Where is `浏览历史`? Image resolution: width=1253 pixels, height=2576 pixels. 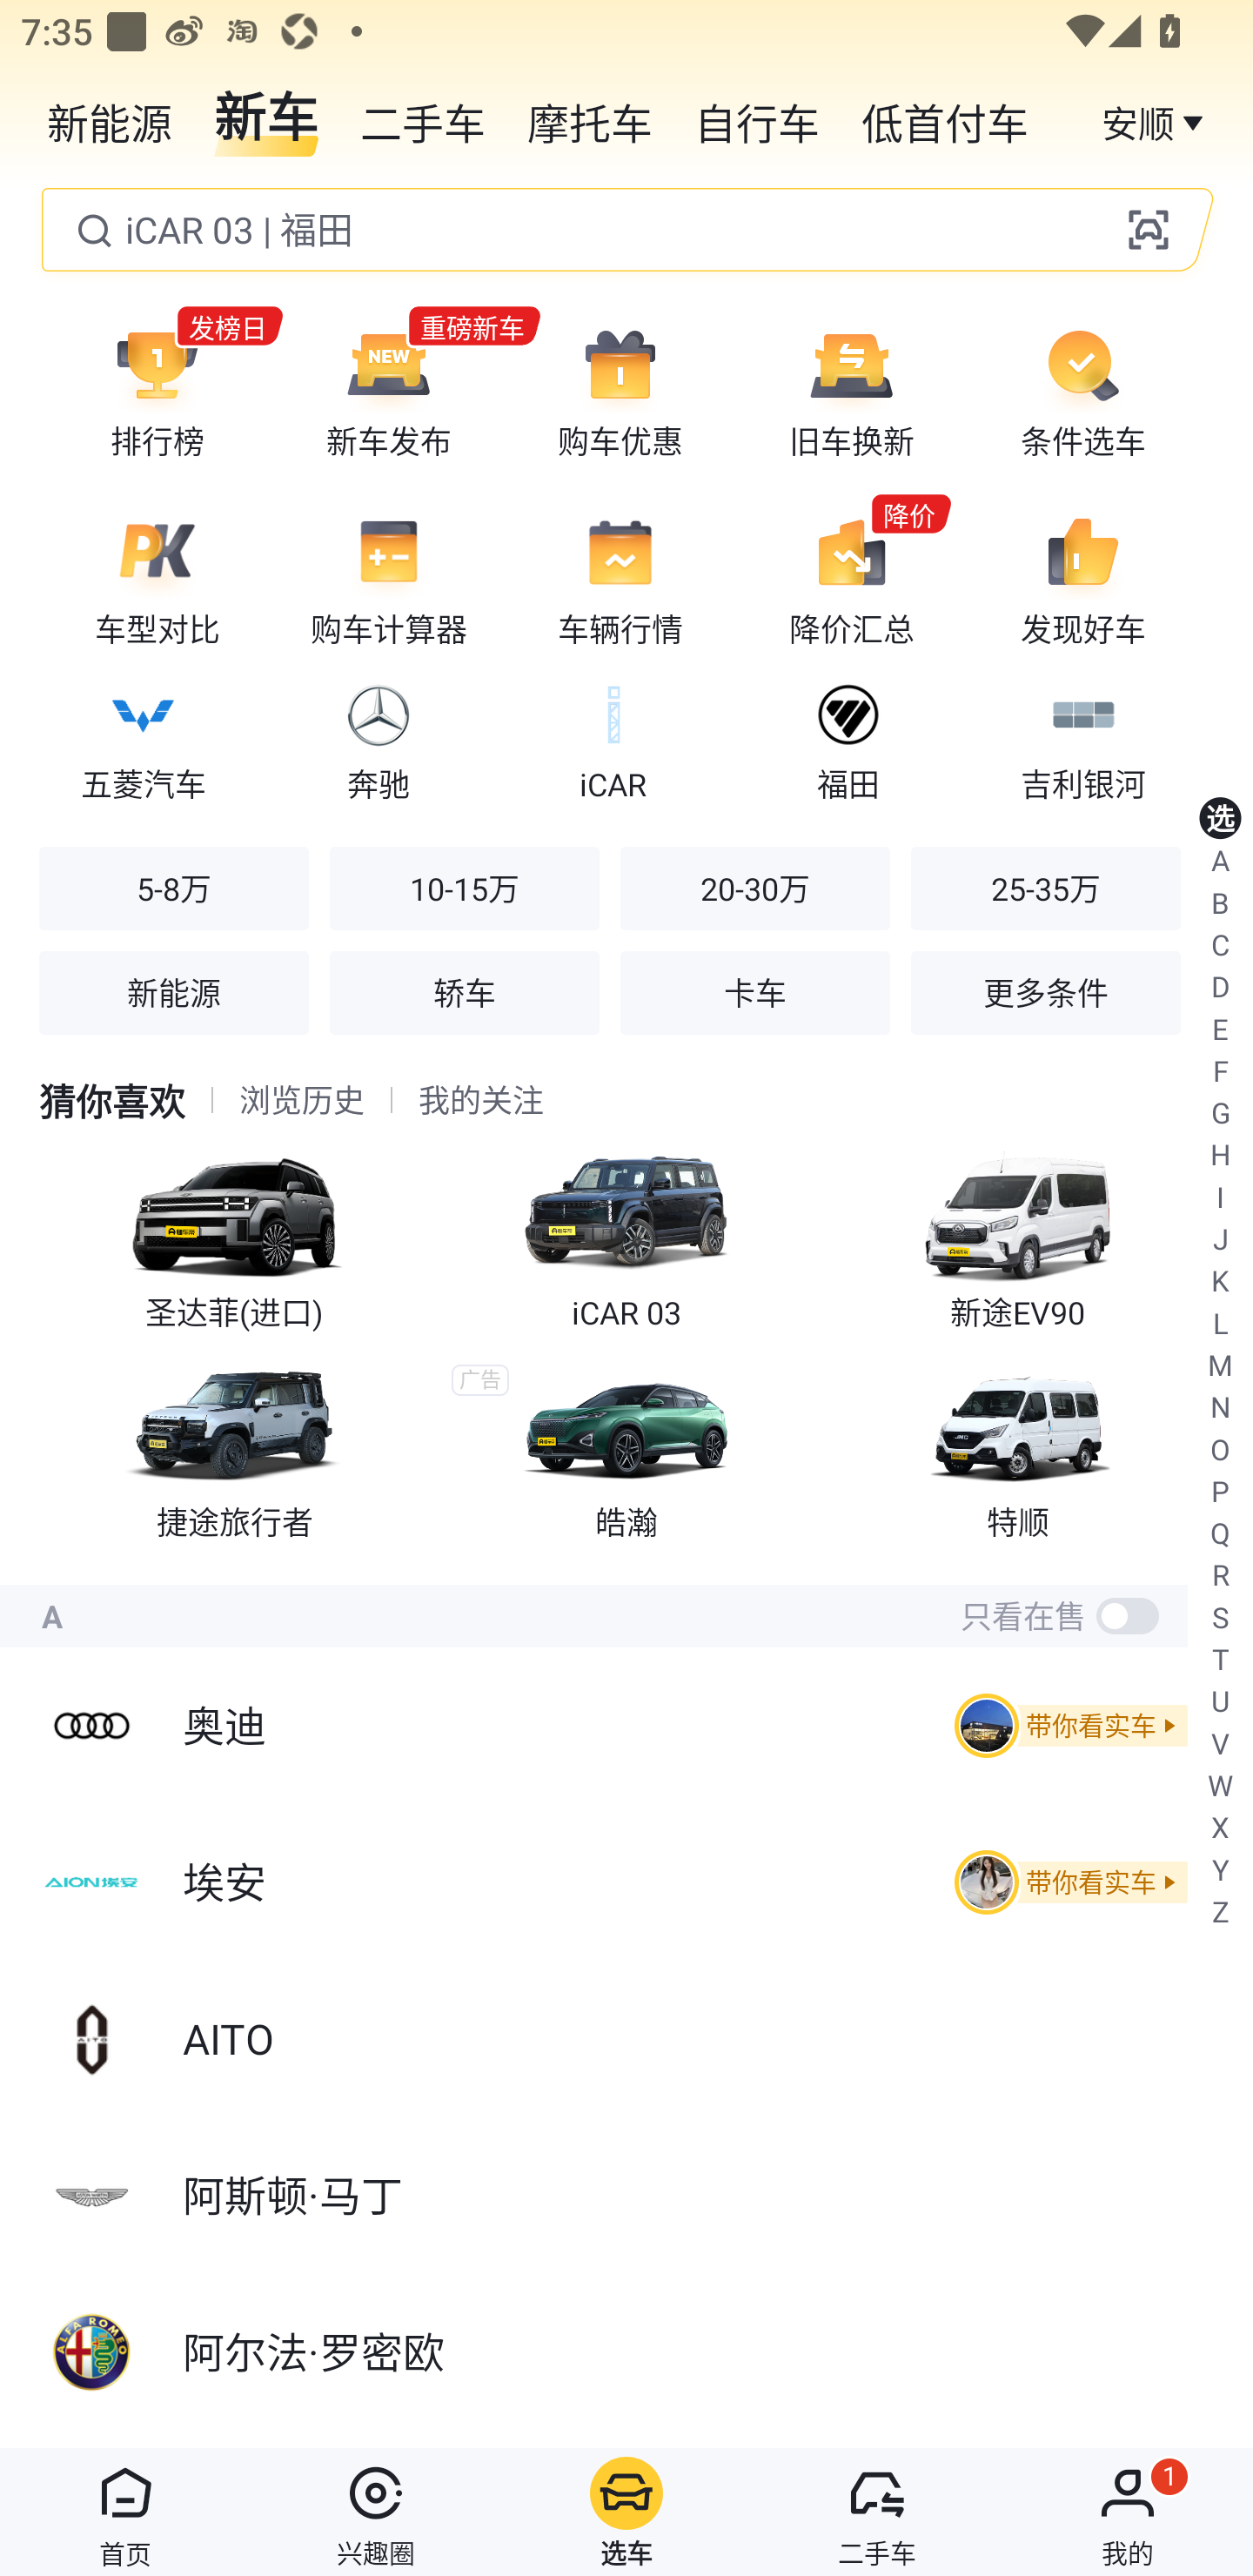
浏览历史 is located at coordinates (302, 1100).